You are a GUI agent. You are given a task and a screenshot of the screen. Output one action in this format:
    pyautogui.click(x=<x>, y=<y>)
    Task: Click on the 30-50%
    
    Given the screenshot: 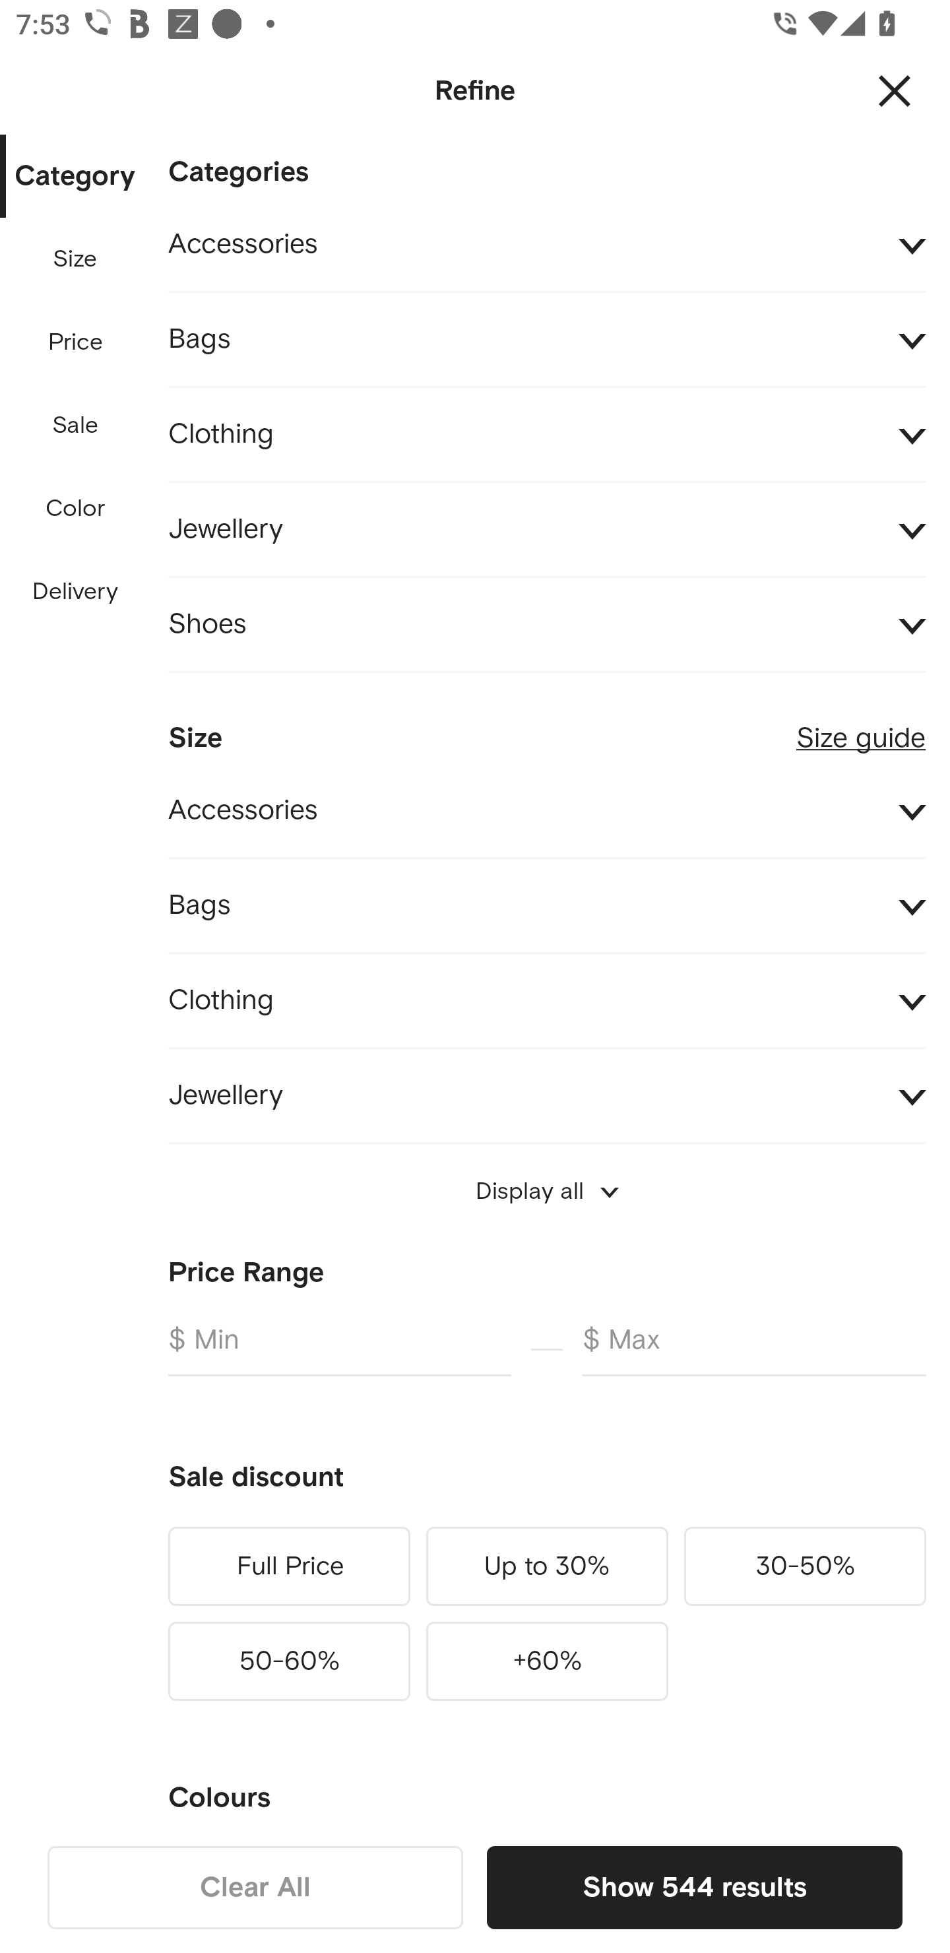 What is the action you would take?
    pyautogui.click(x=805, y=1566)
    